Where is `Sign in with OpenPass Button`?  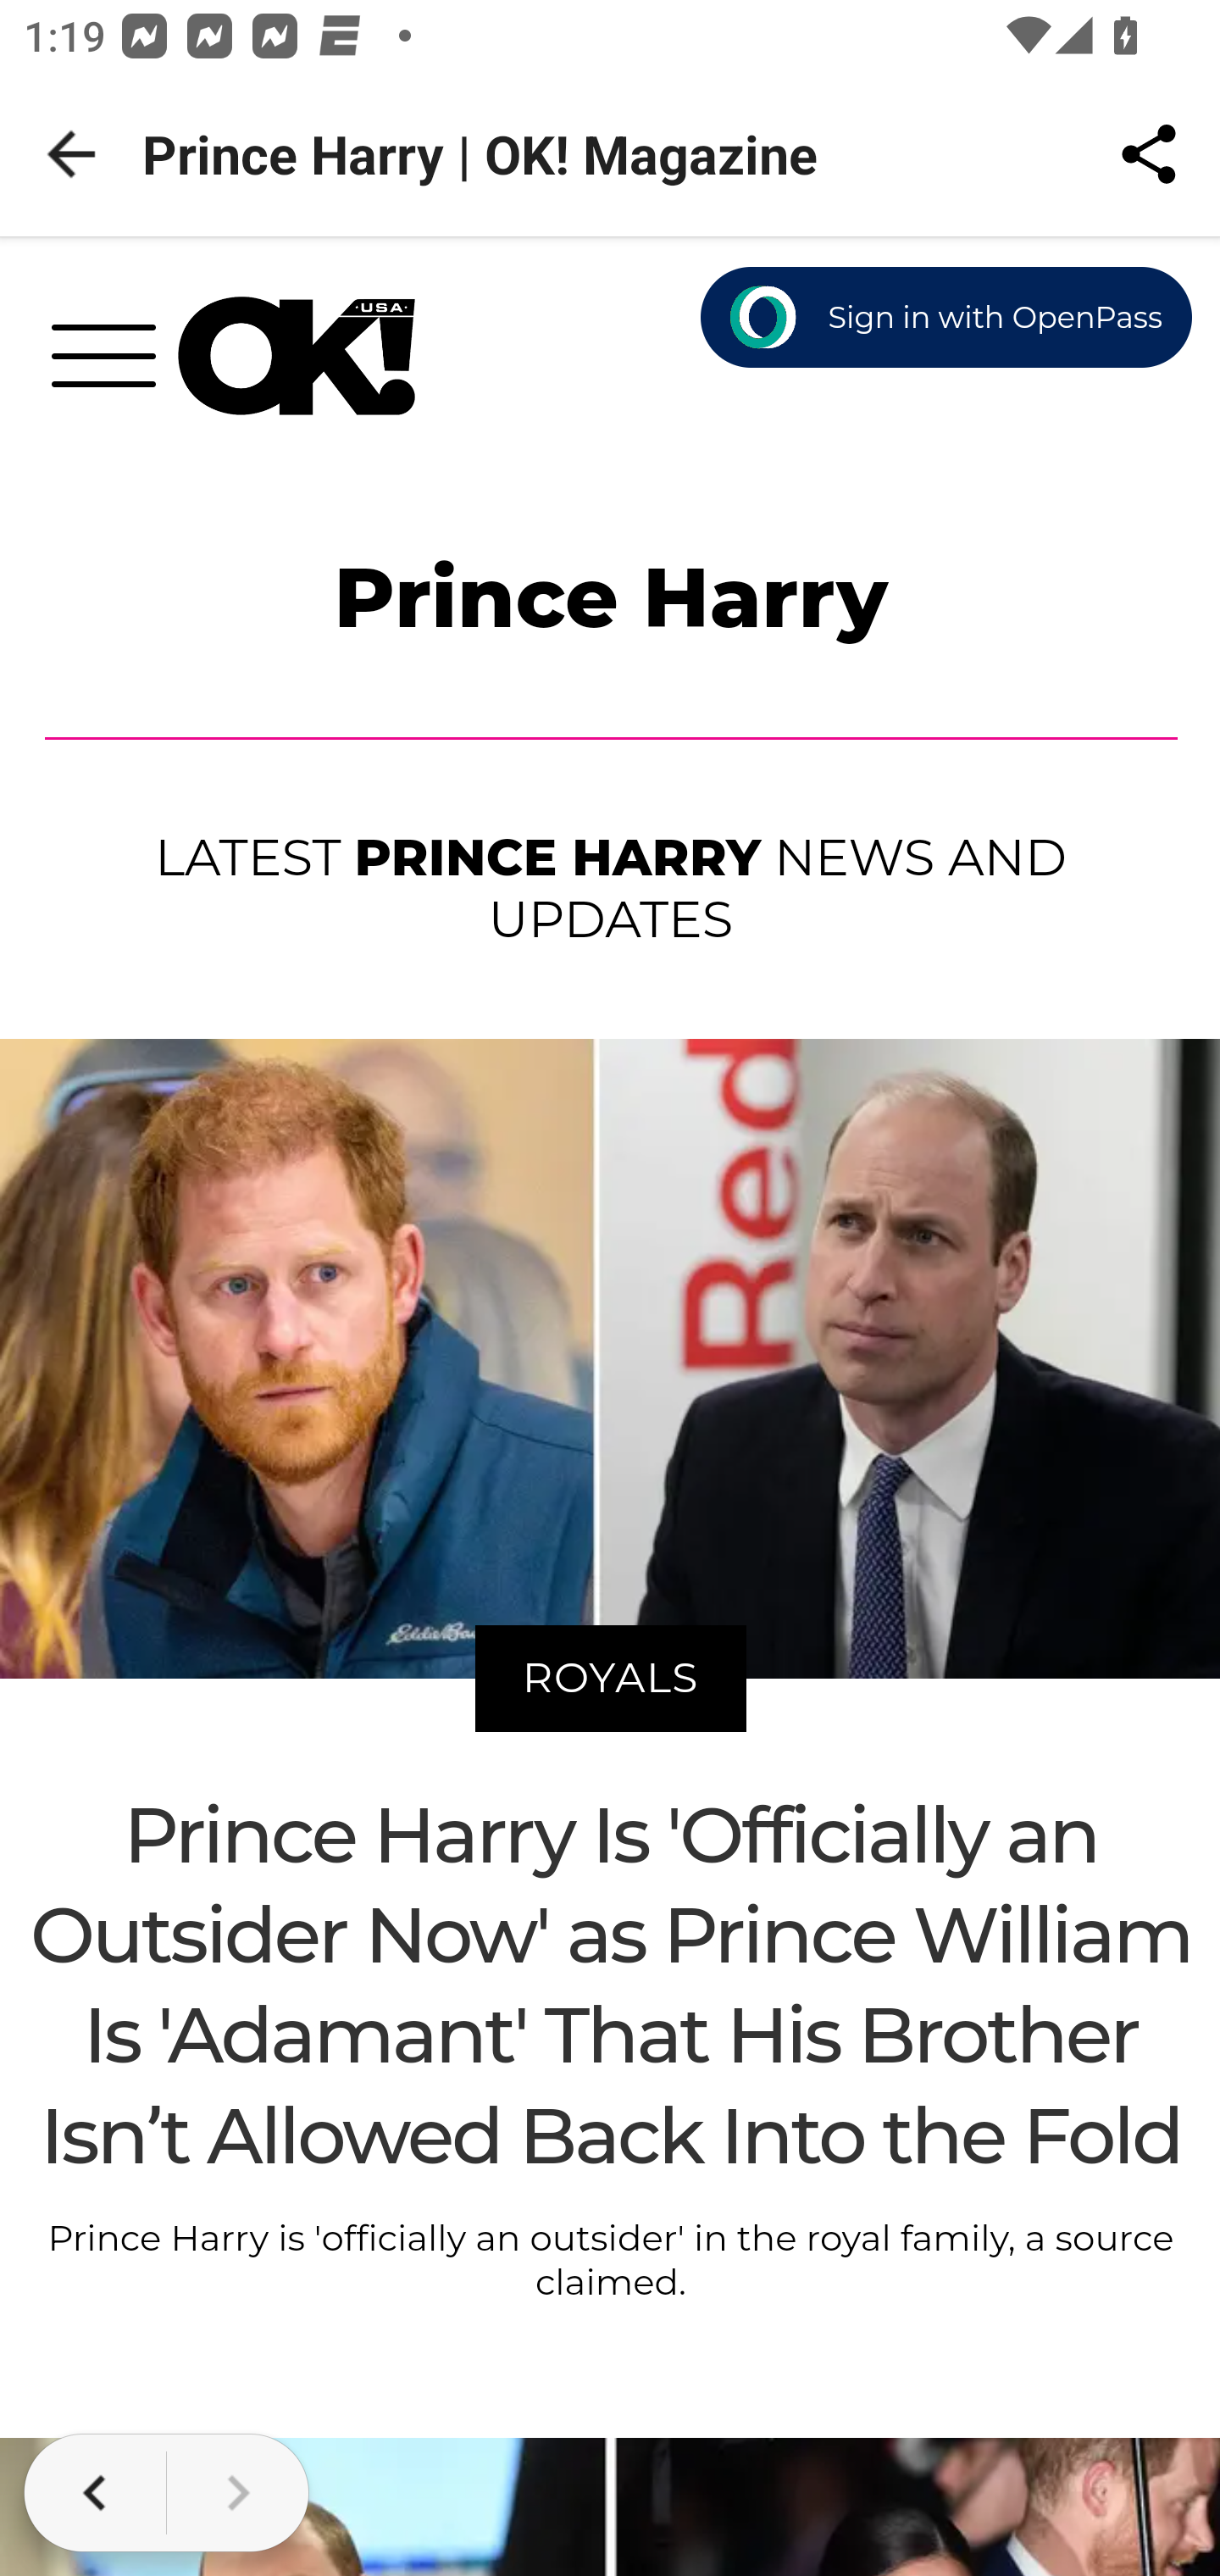
Sign in with OpenPass Button is located at coordinates (947, 319).